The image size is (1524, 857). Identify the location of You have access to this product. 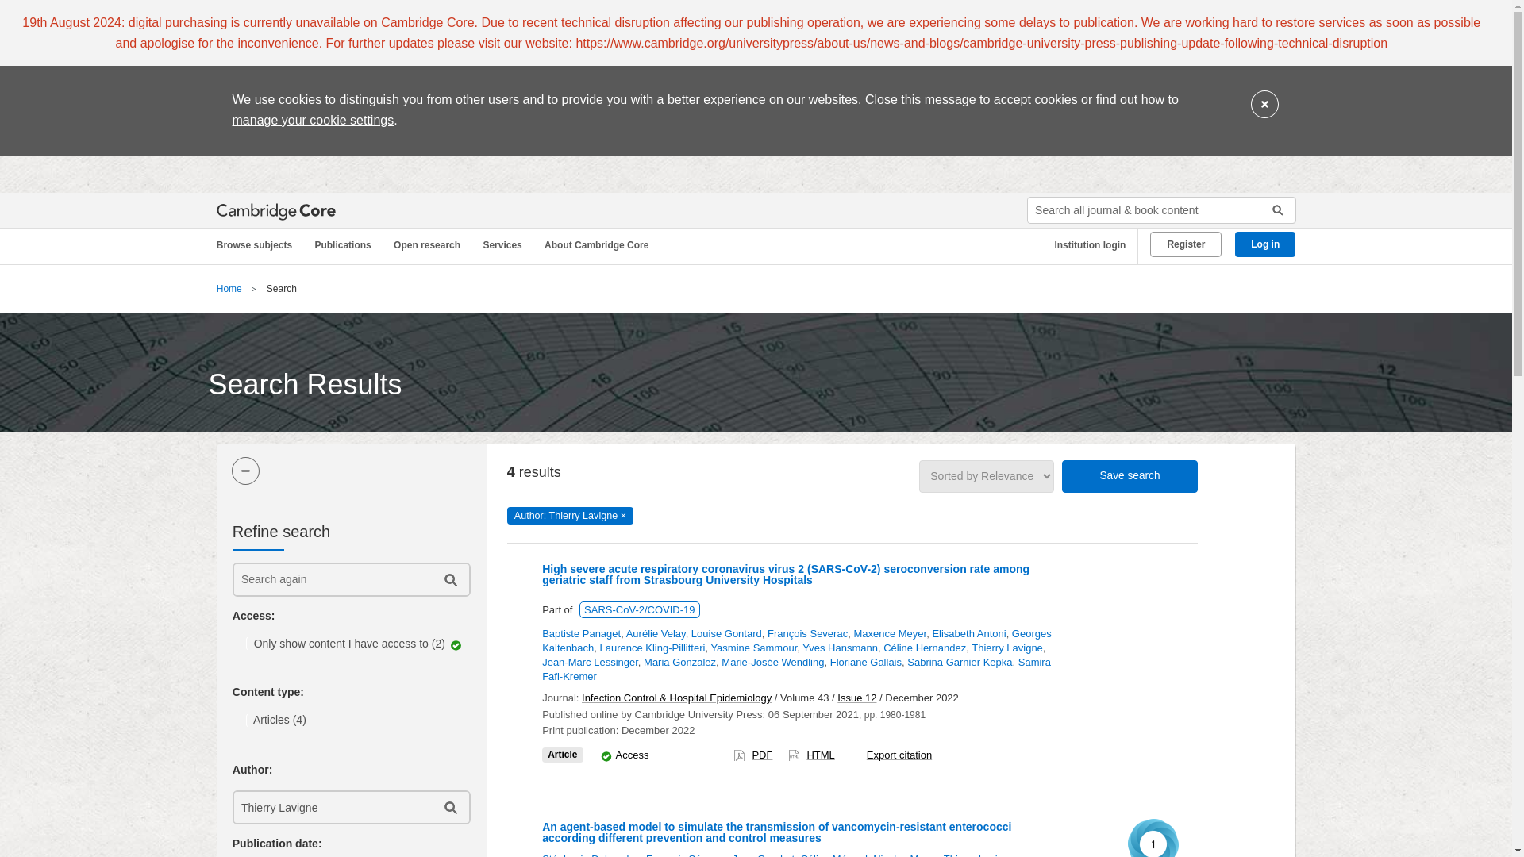
(606, 755).